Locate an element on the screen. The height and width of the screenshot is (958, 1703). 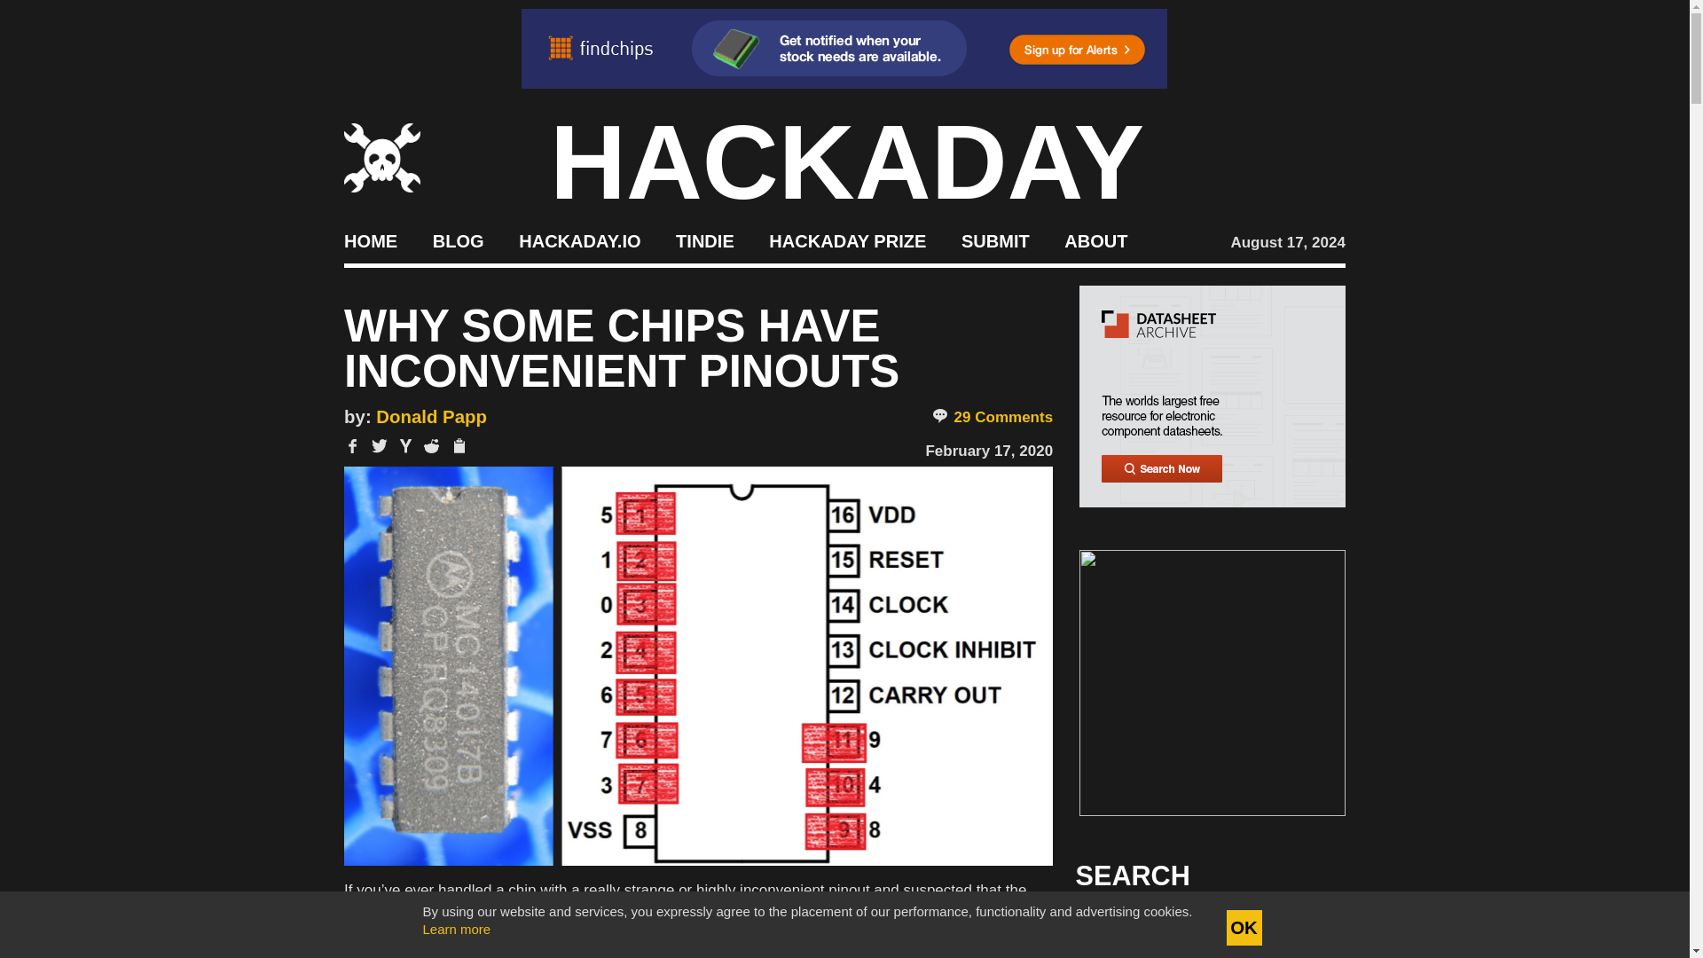
Build Something that Matters is located at coordinates (848, 239).